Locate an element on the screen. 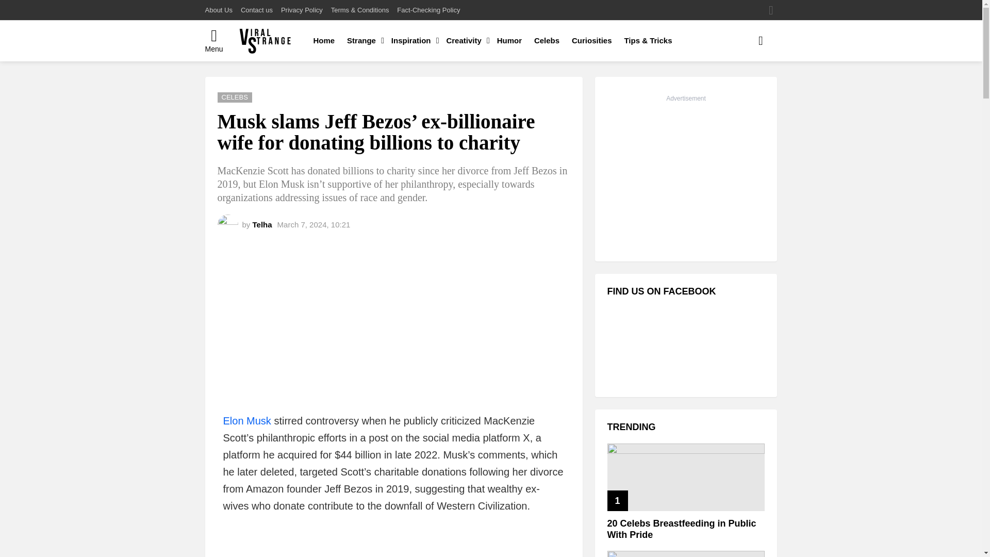  Humor is located at coordinates (509, 40).